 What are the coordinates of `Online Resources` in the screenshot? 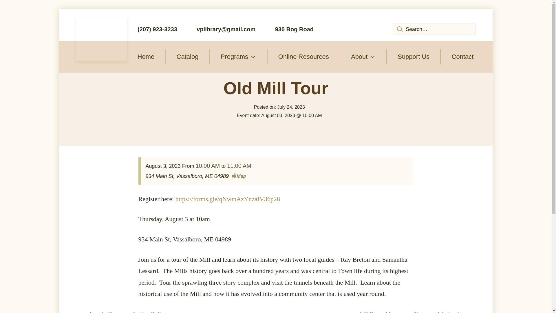 It's located at (303, 57).